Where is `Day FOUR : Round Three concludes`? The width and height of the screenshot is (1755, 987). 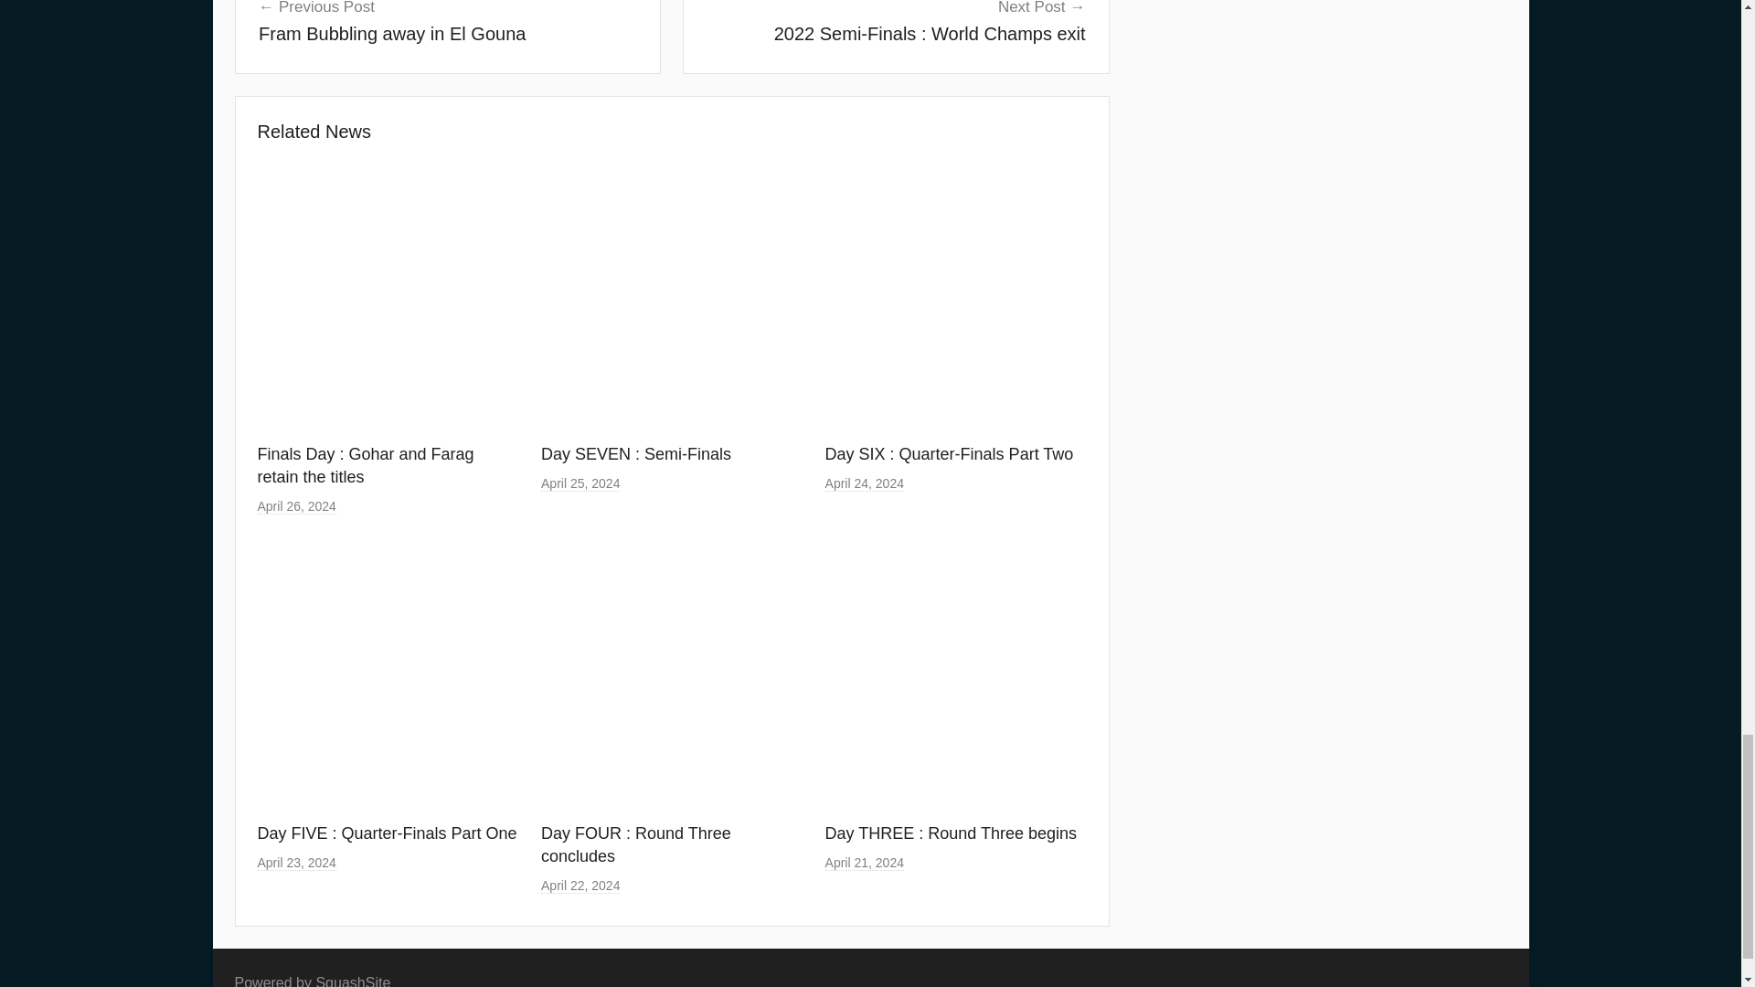
Day FOUR : Round Three concludes is located at coordinates (636, 844).